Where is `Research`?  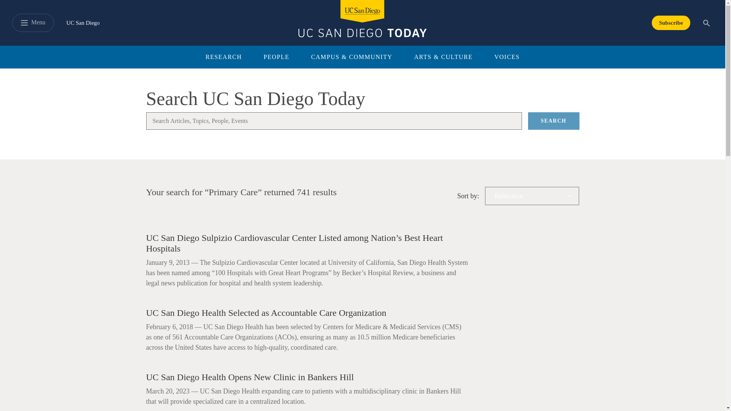 Research is located at coordinates (443, 57).